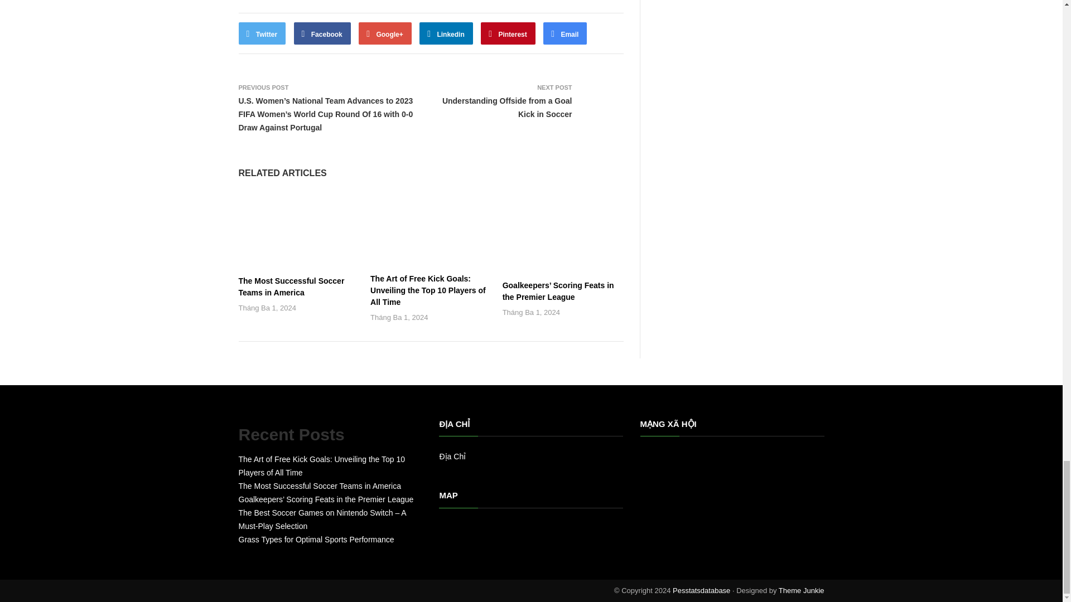  I want to click on Pinterest, so click(508, 33).